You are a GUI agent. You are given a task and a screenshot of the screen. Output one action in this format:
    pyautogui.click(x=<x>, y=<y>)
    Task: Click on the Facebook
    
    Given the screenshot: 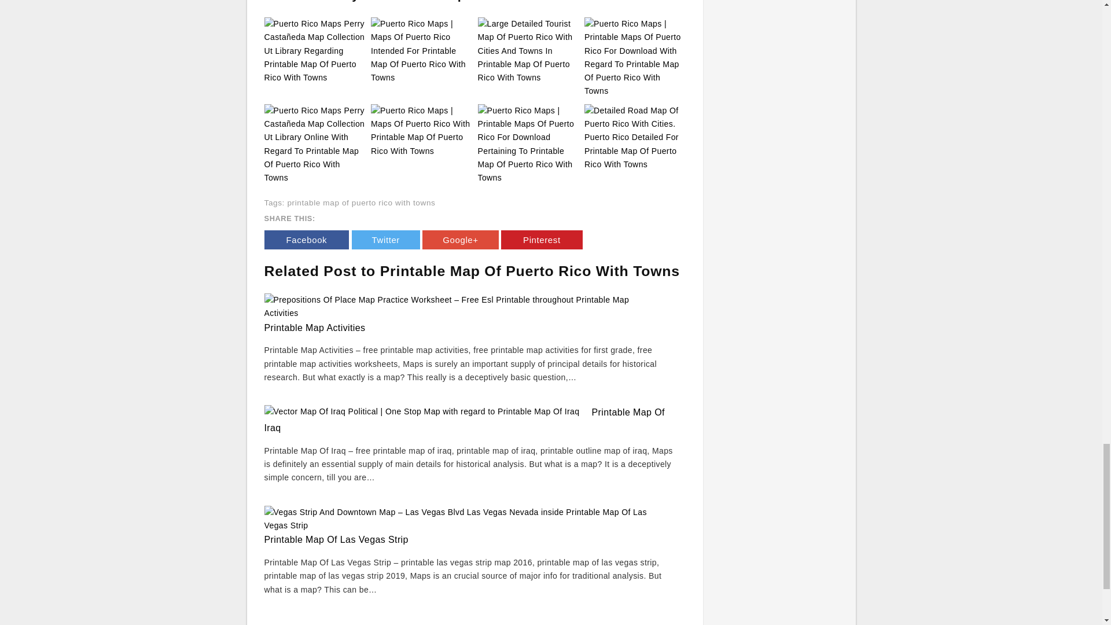 What is the action you would take?
    pyautogui.click(x=306, y=240)
    